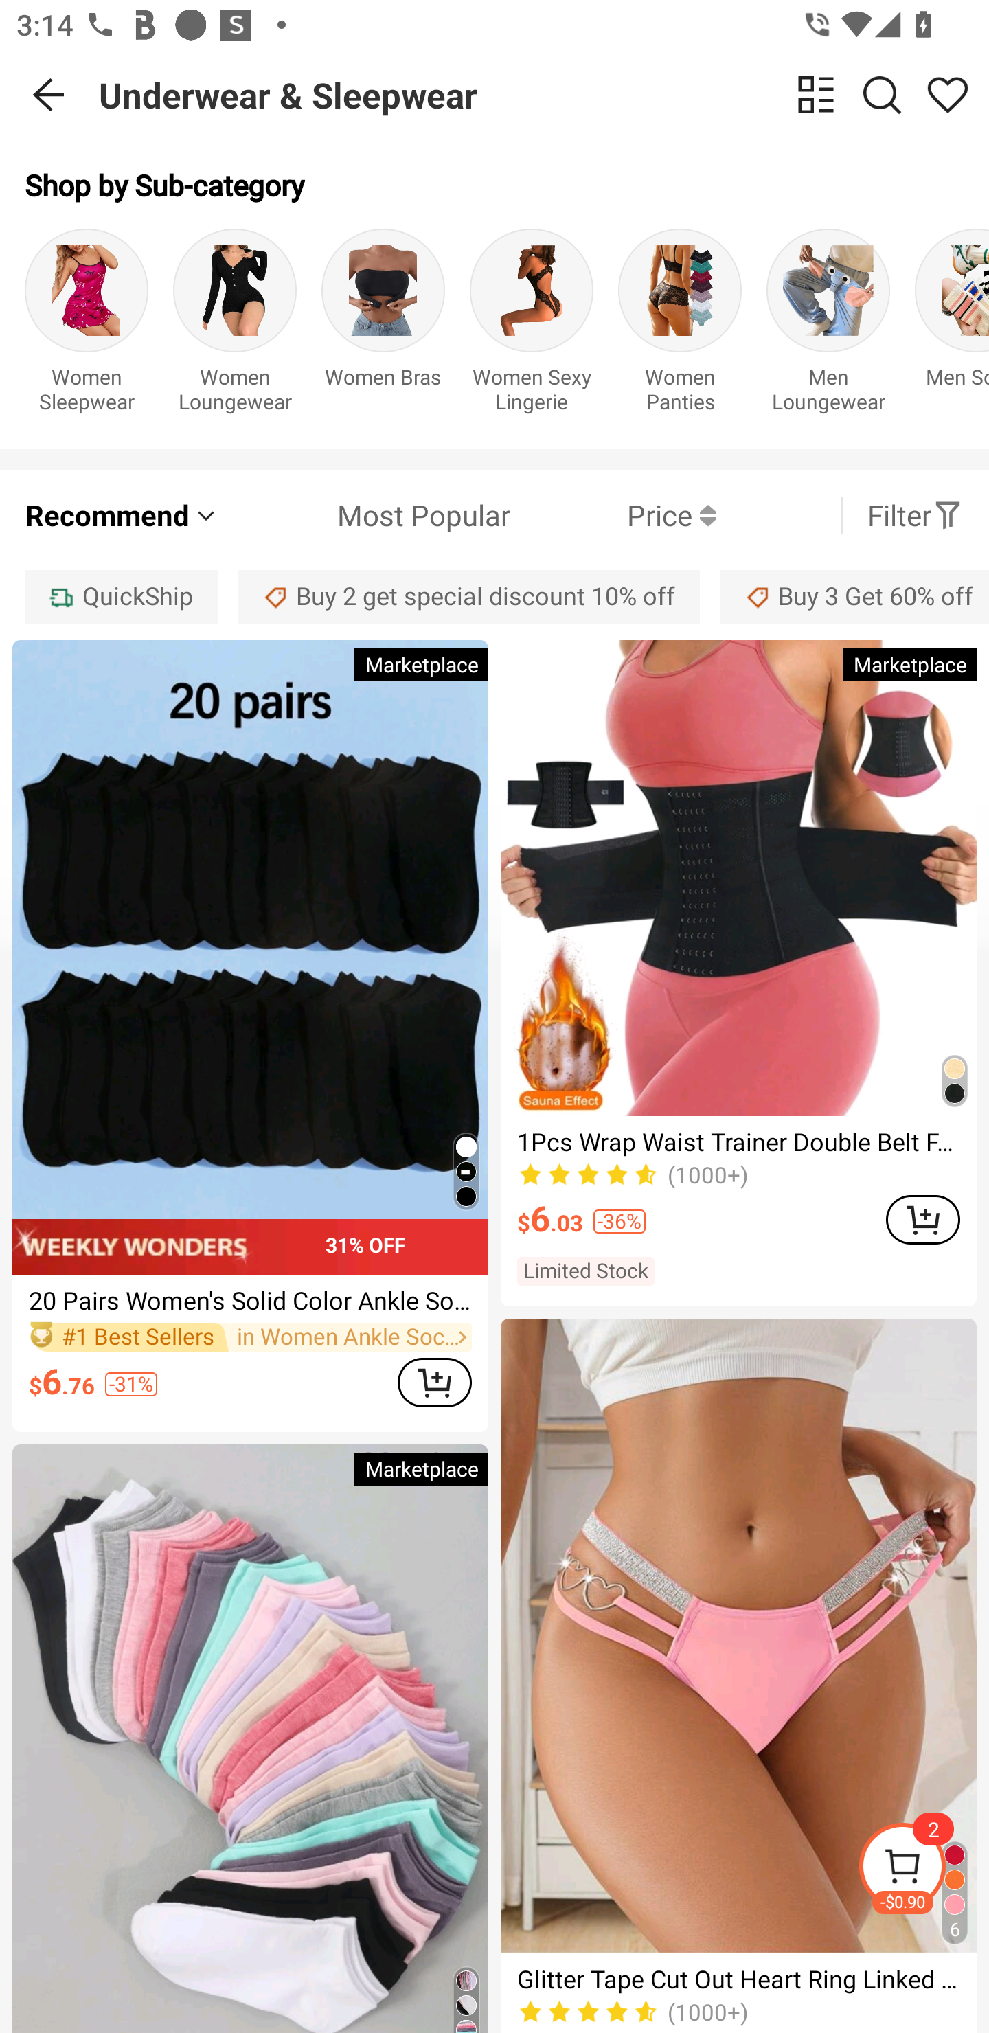 The image size is (989, 2033). Describe the element at coordinates (469, 596) in the screenshot. I see `Buy 2 get special discount 10% off` at that location.